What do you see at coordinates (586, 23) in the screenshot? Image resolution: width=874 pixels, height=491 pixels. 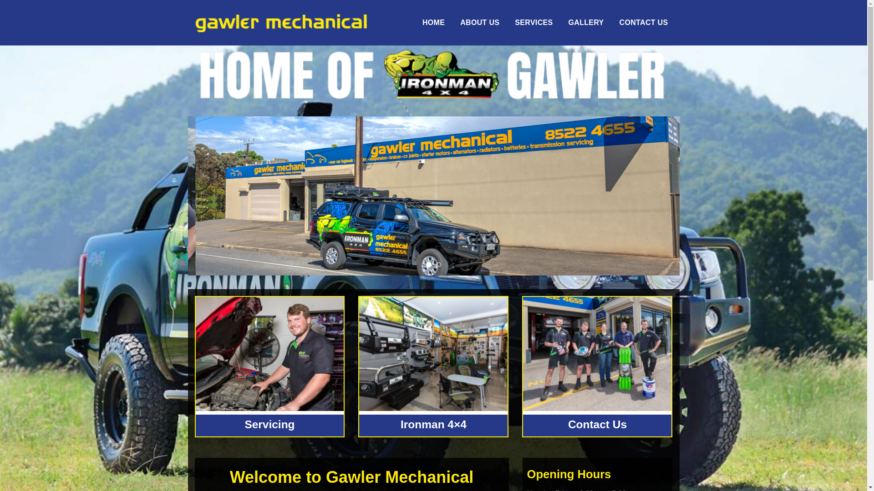 I see `GALLERY` at bounding box center [586, 23].